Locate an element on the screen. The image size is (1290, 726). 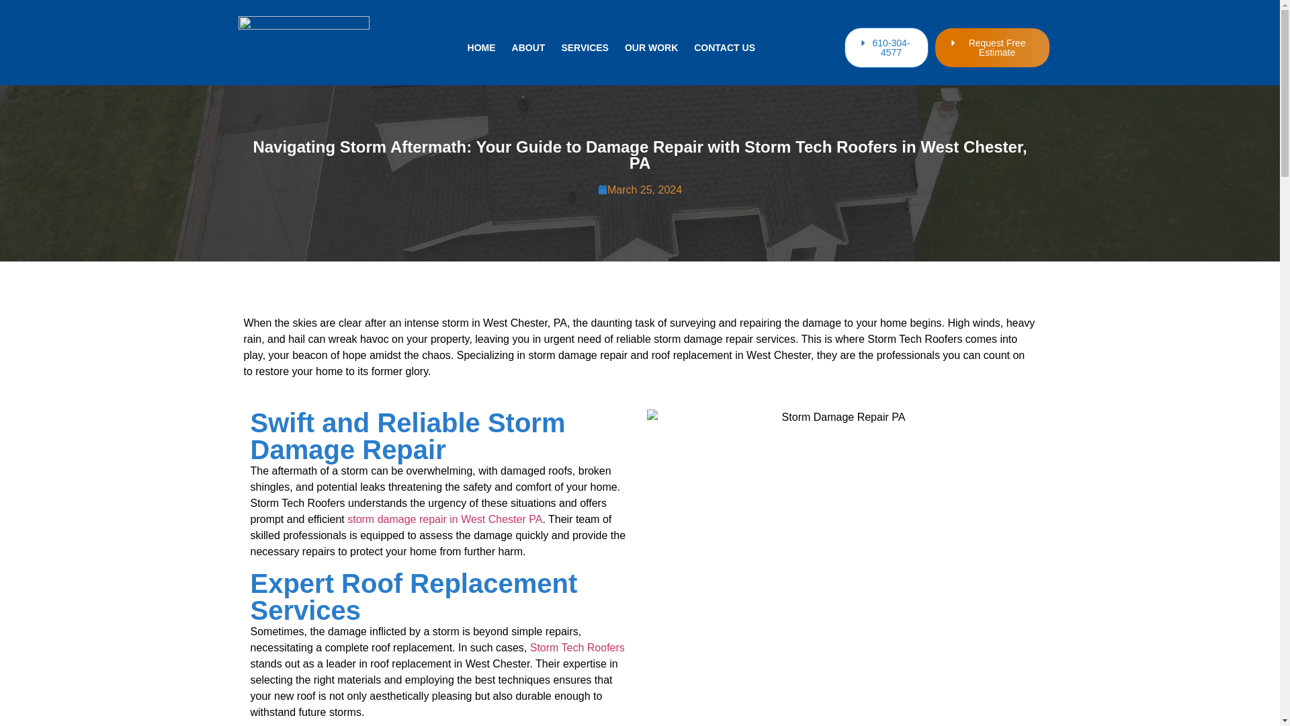
HOME is located at coordinates (481, 47).